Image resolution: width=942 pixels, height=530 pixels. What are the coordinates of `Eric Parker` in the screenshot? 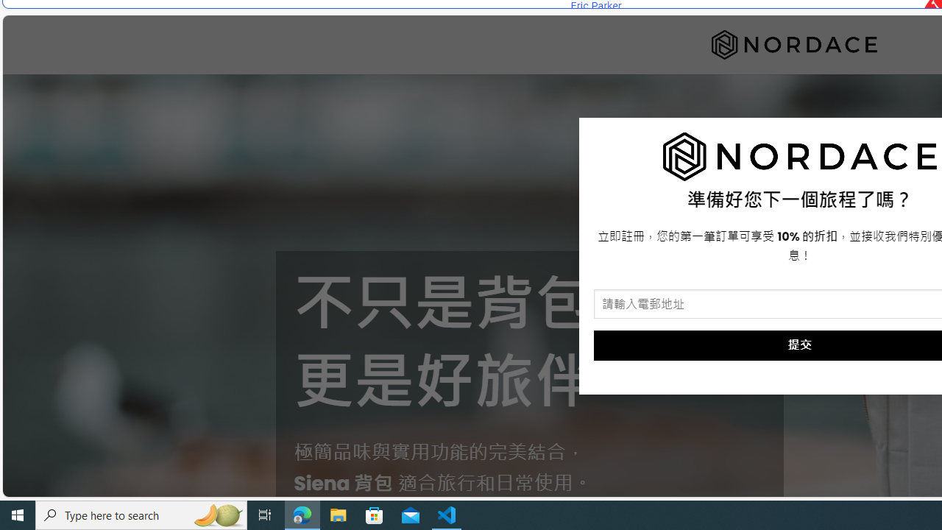 It's located at (595, 6).